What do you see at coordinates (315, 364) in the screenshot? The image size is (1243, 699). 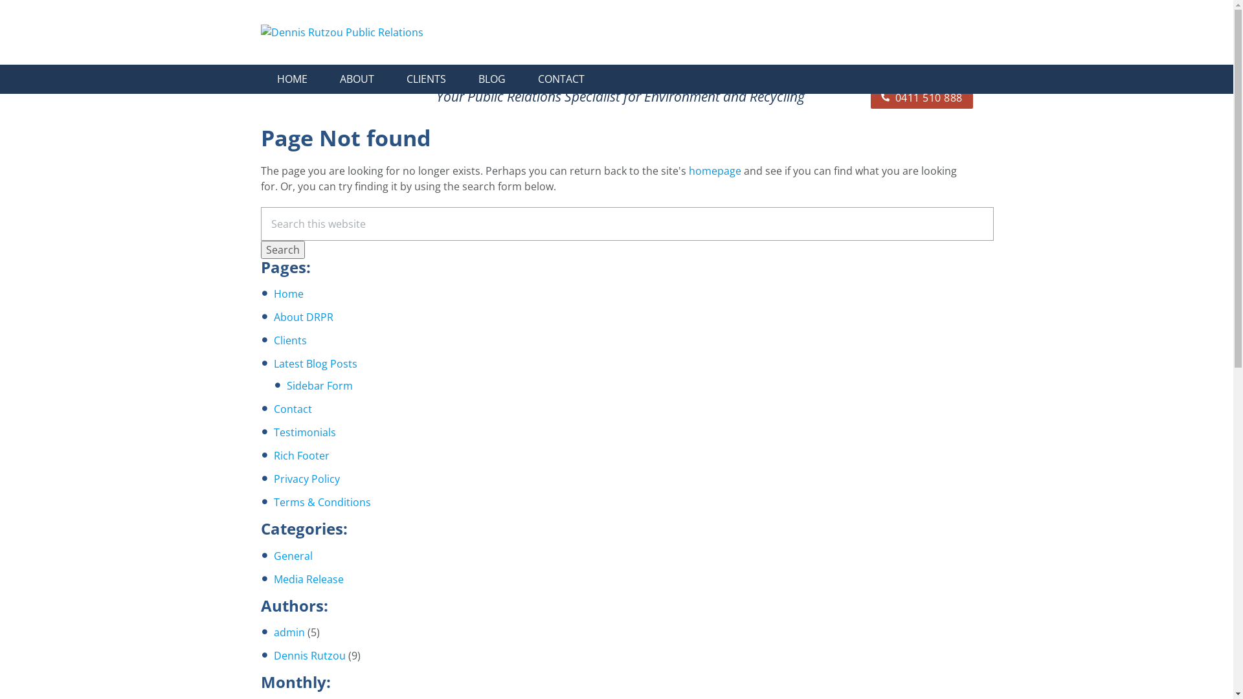 I see `Latest Blog Posts` at bounding box center [315, 364].